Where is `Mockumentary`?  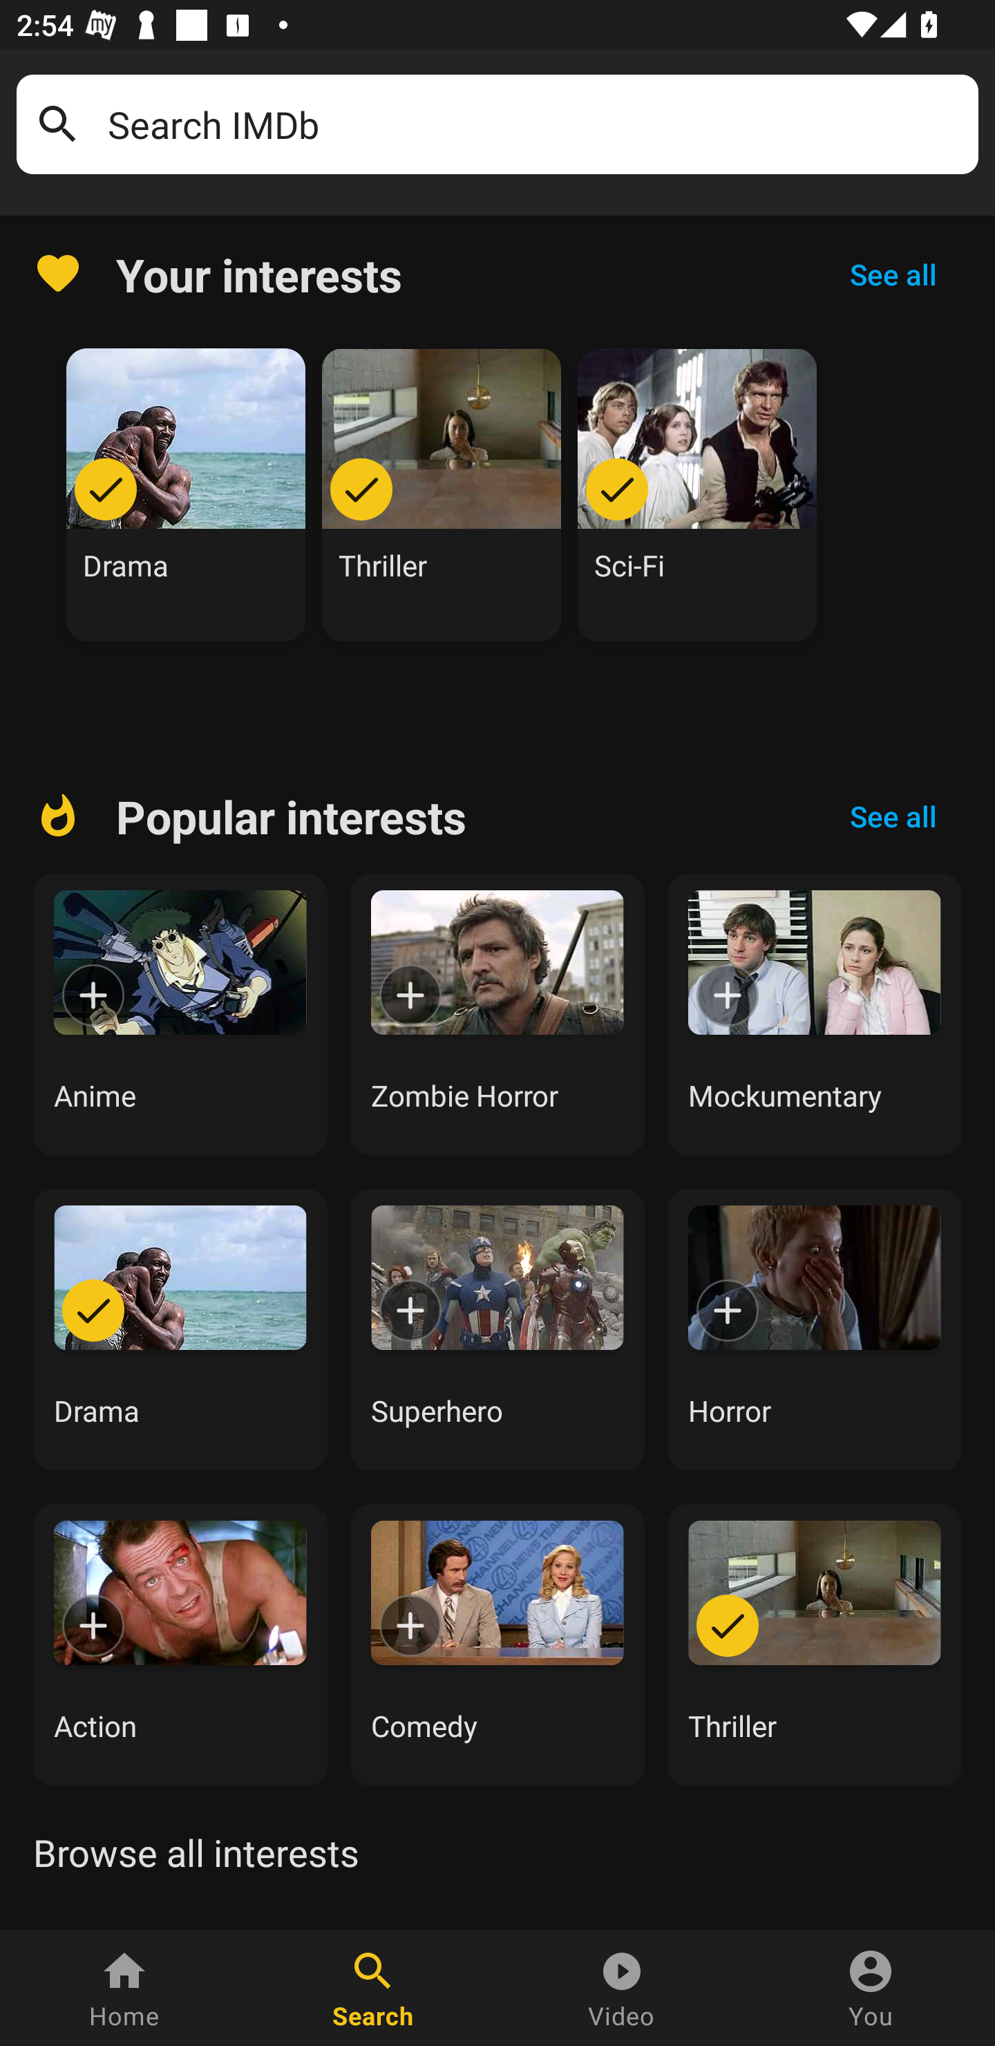
Mockumentary is located at coordinates (815, 1015).